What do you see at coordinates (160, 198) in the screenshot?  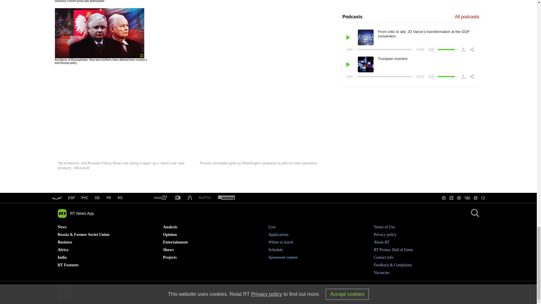 I see `RT ` at bounding box center [160, 198].